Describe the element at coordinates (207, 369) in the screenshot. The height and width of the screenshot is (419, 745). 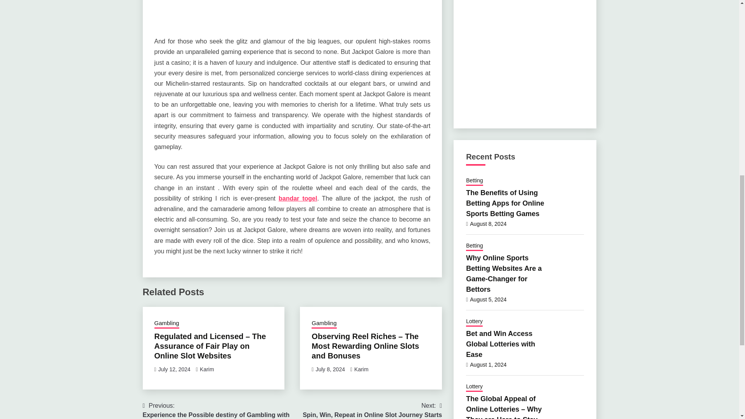
I see `Gambling` at that location.